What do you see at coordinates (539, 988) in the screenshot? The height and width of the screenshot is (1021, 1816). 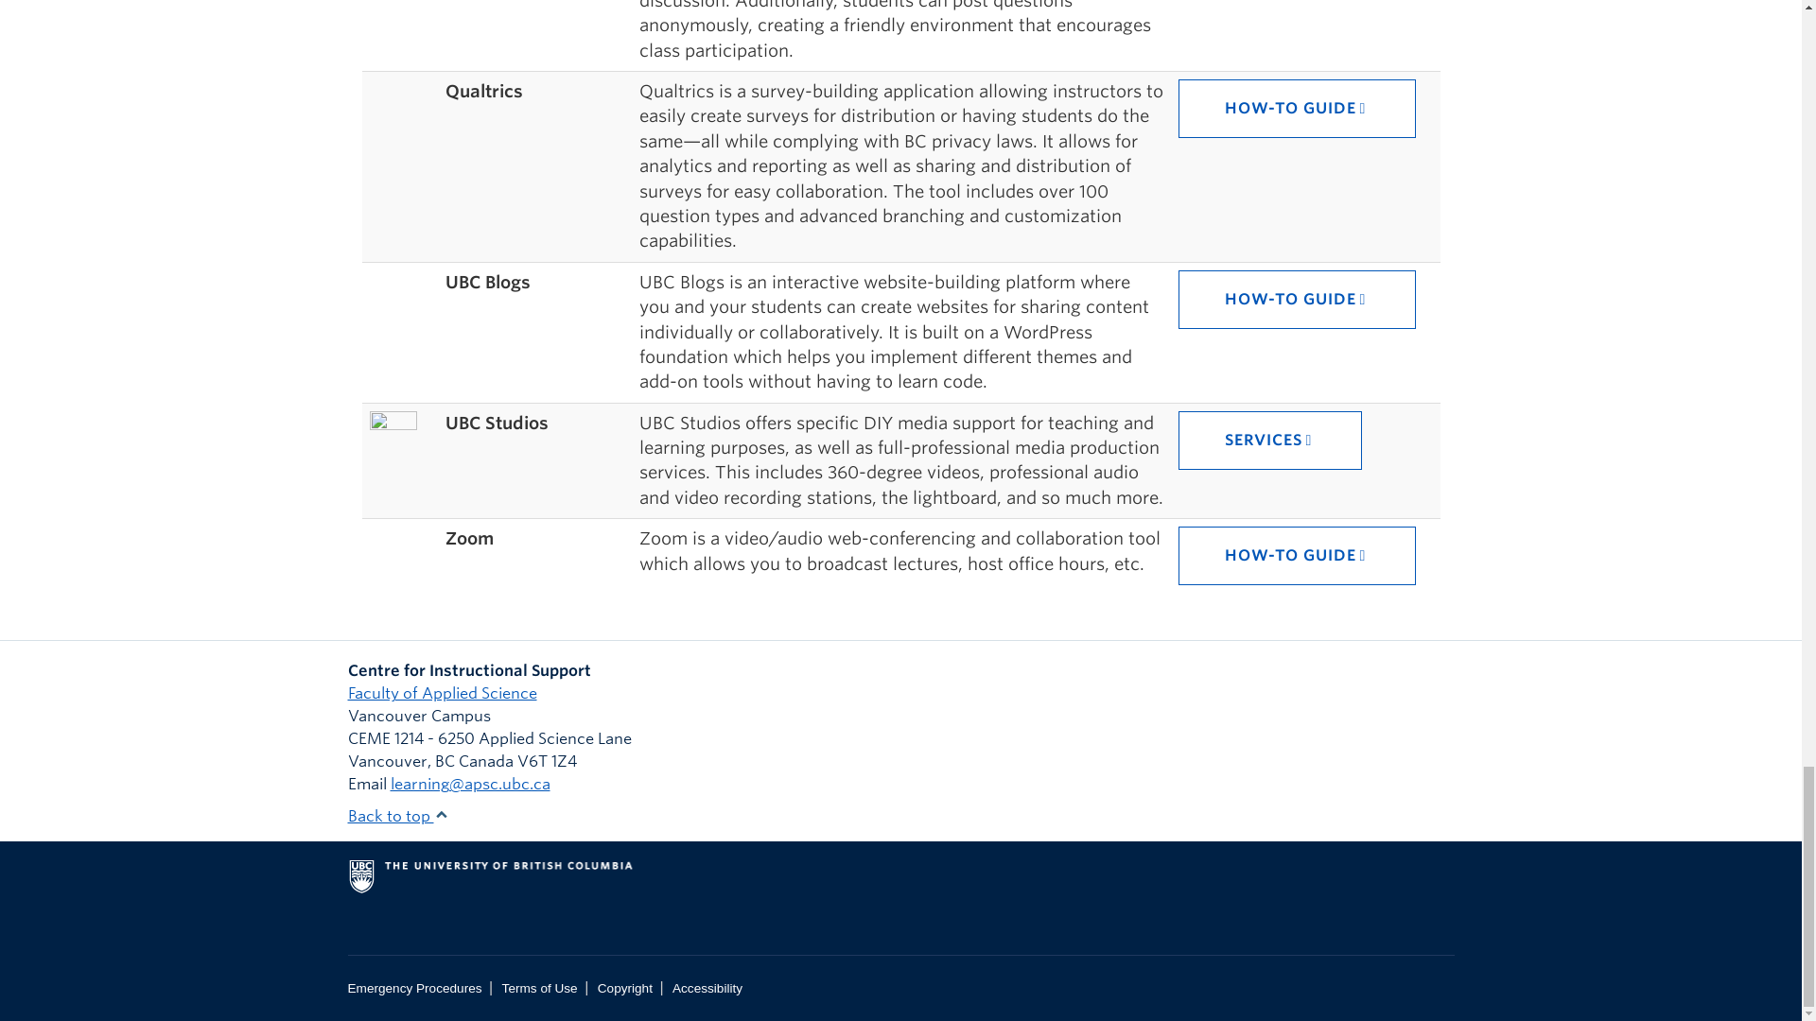 I see `Terms of Use` at bounding box center [539, 988].